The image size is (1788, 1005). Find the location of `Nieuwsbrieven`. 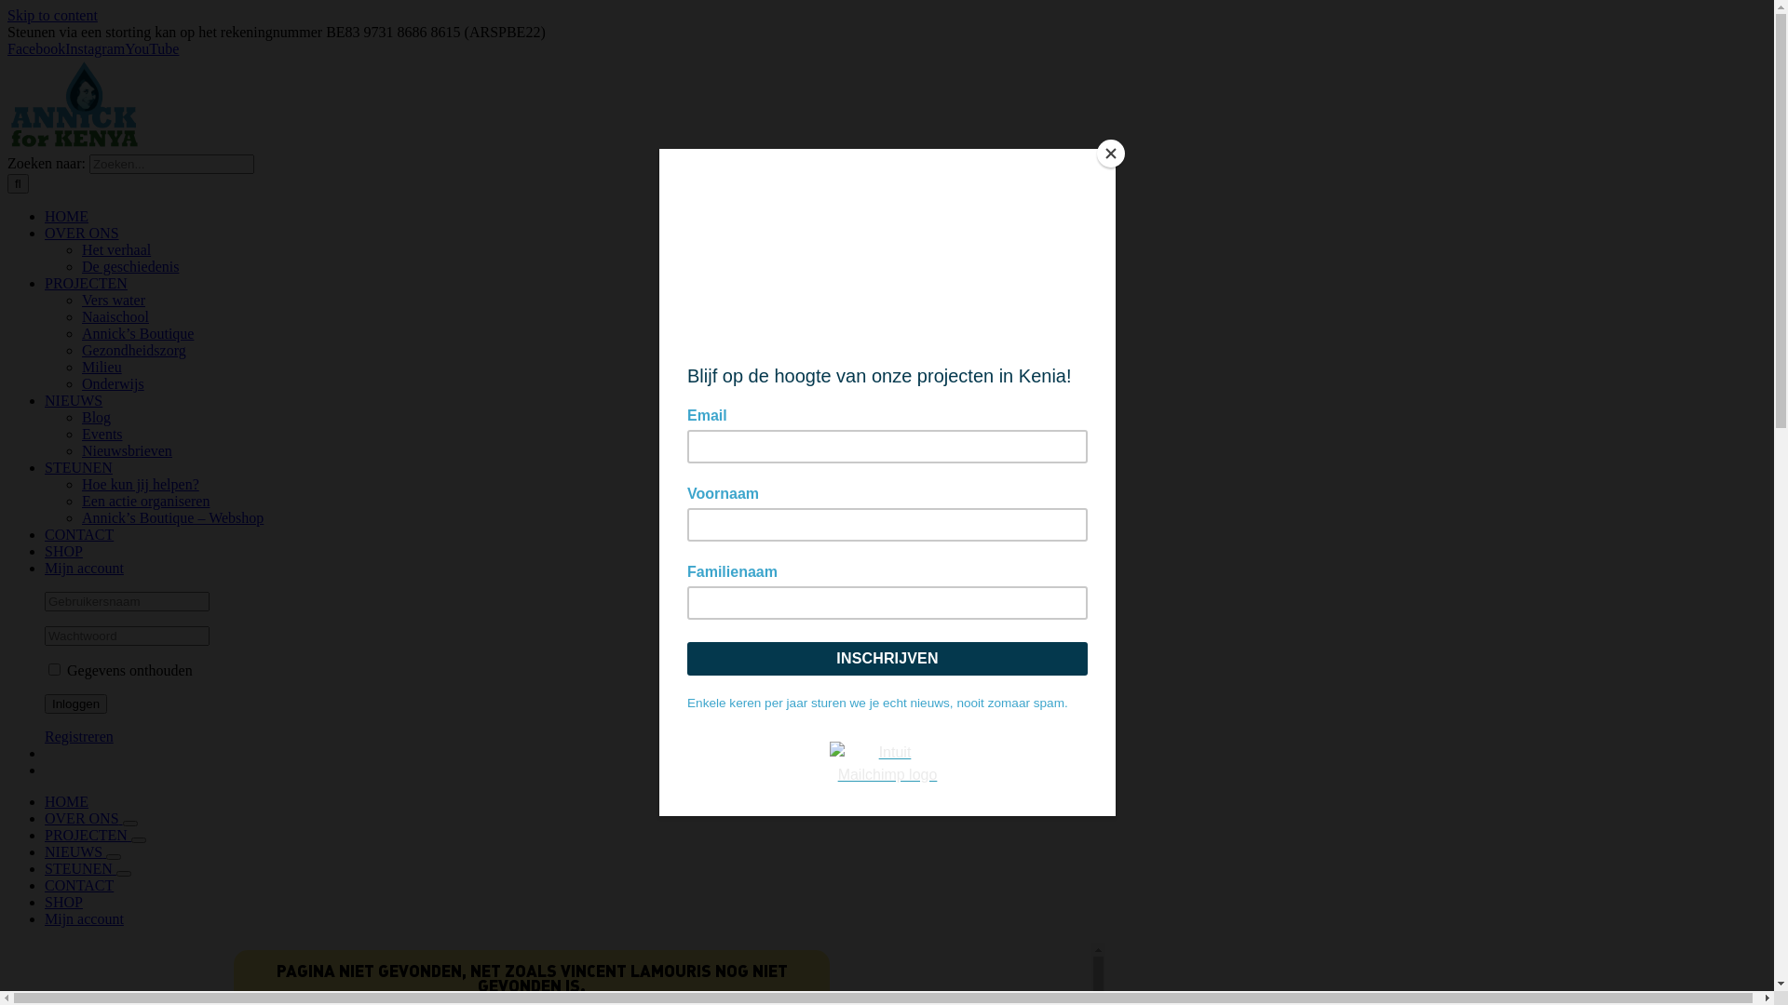

Nieuwsbrieven is located at coordinates (127, 450).